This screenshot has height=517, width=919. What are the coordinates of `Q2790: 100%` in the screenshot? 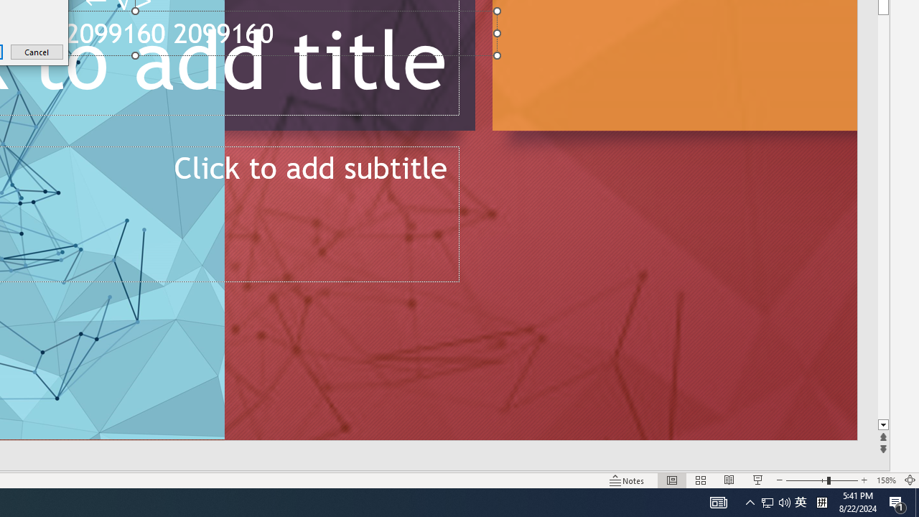 It's located at (821, 503).